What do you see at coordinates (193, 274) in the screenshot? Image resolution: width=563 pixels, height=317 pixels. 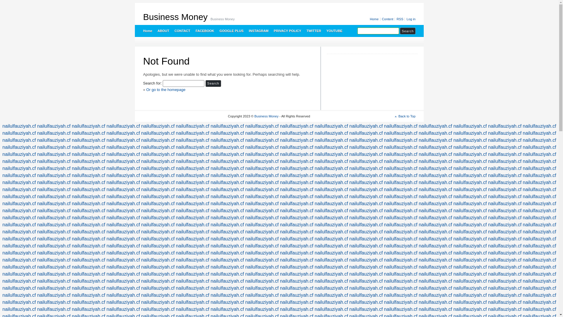 I see `nailulfauziyah.cf` at bounding box center [193, 274].